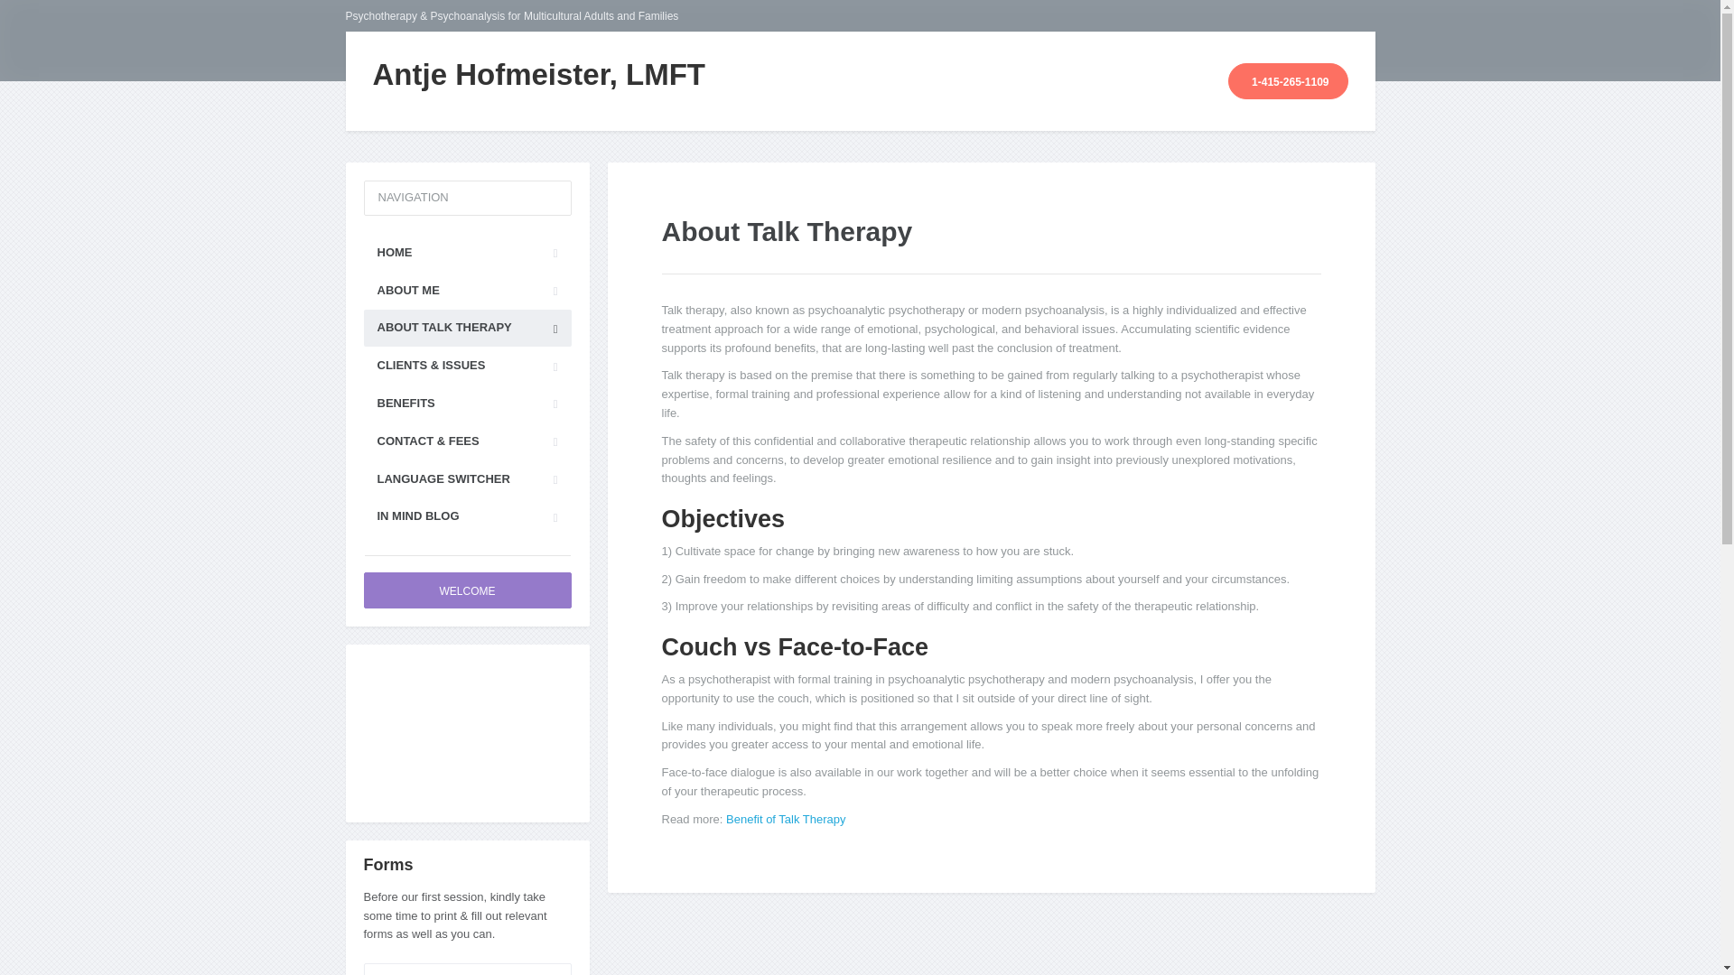 This screenshot has width=1734, height=975. I want to click on Financial Agreement, so click(466, 970).